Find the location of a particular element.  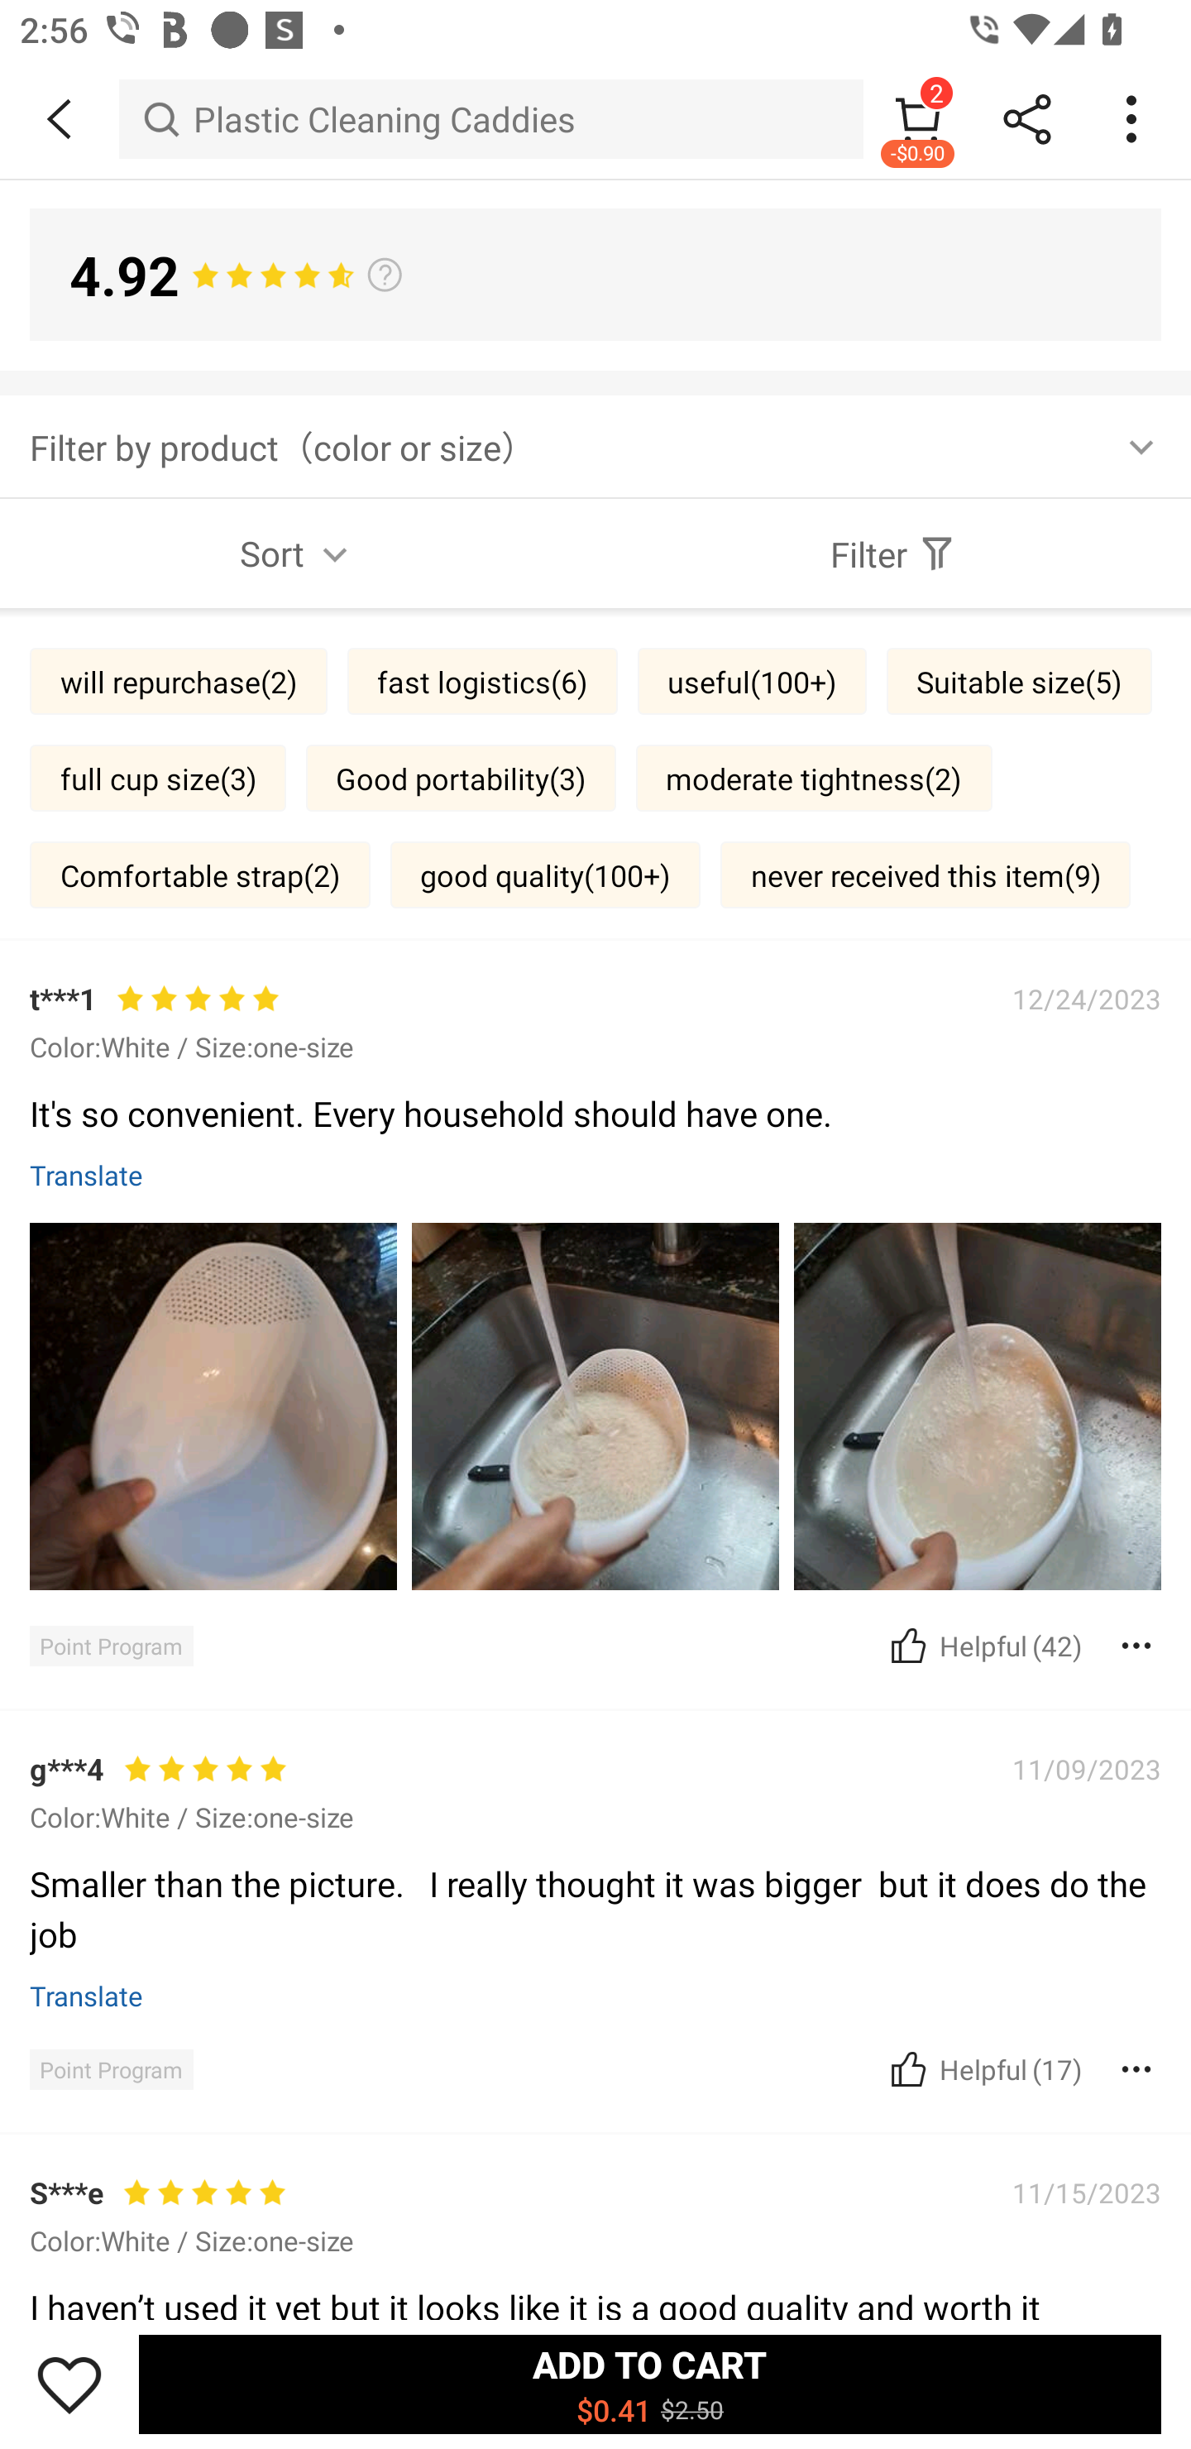

Translate is located at coordinates (87, 1994).